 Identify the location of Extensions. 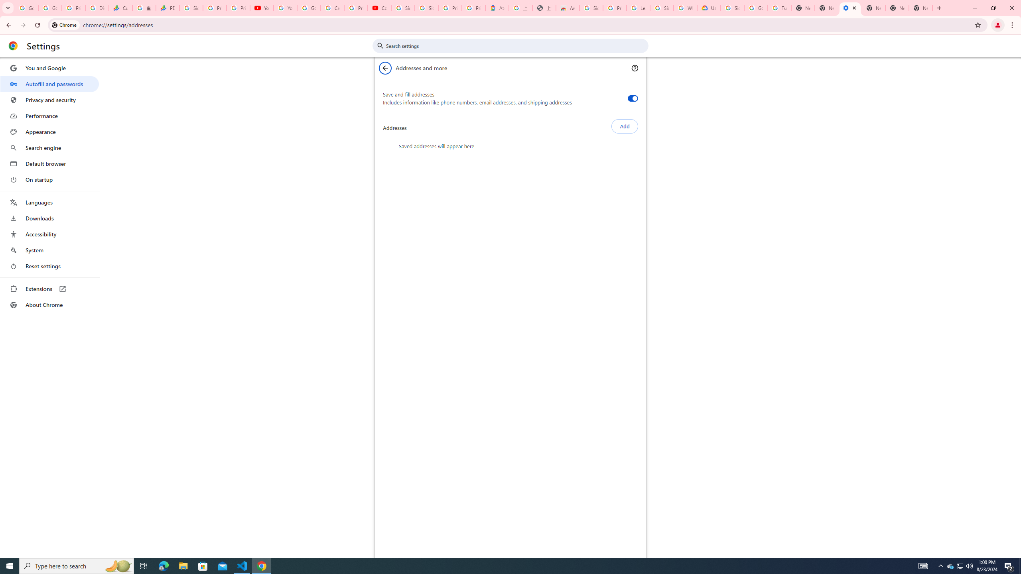
(49, 289).